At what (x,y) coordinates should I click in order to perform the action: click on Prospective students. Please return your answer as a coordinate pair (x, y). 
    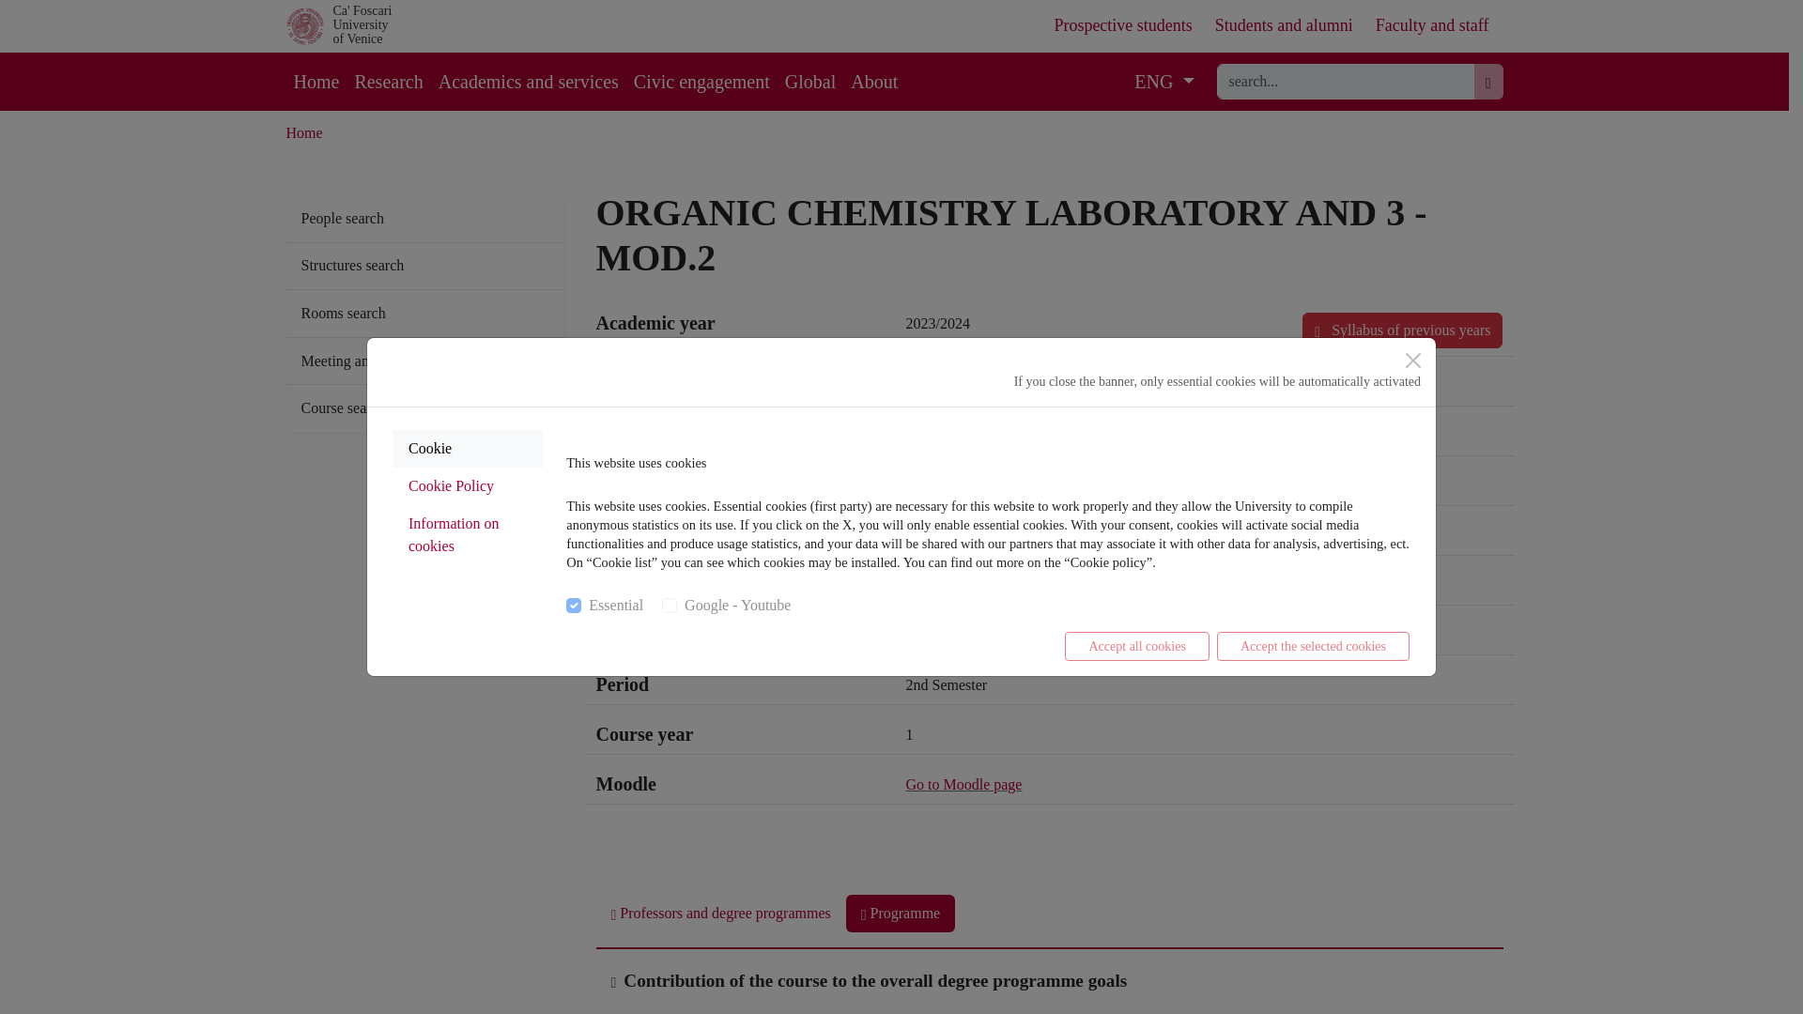
    Looking at the image, I should click on (1122, 24).